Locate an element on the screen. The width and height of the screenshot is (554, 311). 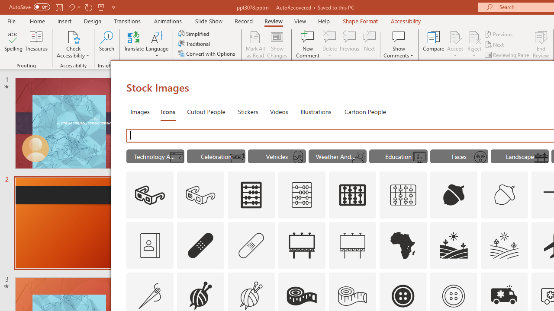
Next is located at coordinates (495, 45).